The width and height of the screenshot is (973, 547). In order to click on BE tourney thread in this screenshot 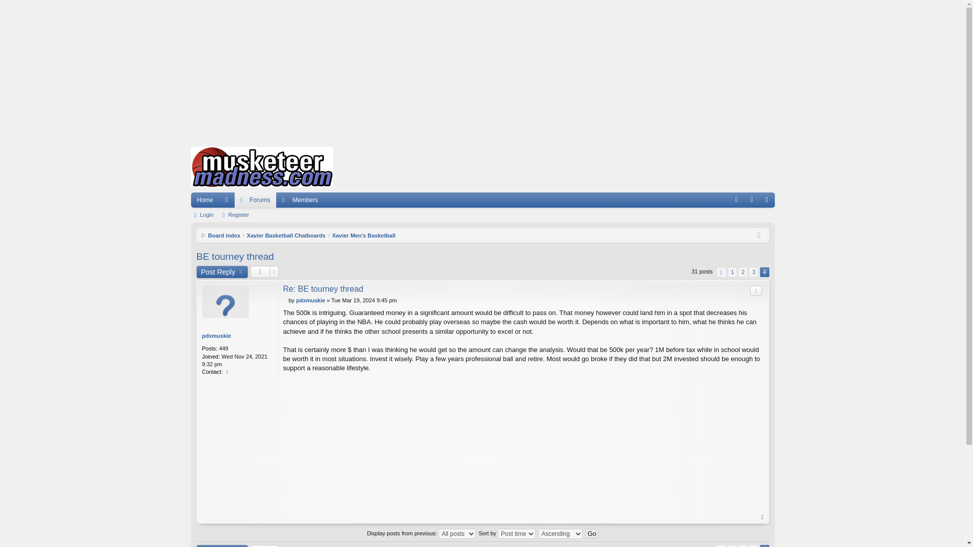, I will do `click(235, 256)`.